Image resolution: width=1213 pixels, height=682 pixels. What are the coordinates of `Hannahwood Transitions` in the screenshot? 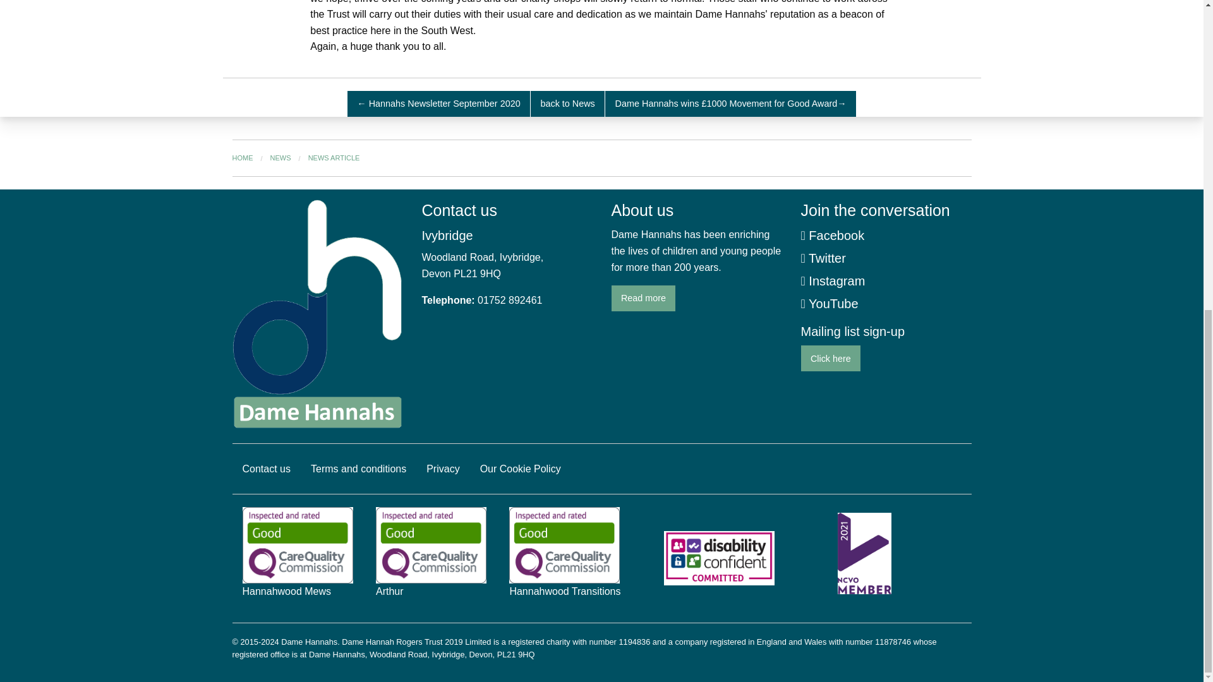 It's located at (565, 558).